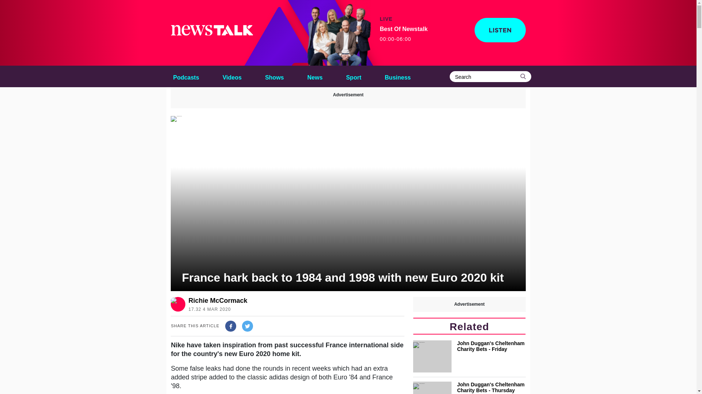  I want to click on Richie McCormack, so click(217, 301).